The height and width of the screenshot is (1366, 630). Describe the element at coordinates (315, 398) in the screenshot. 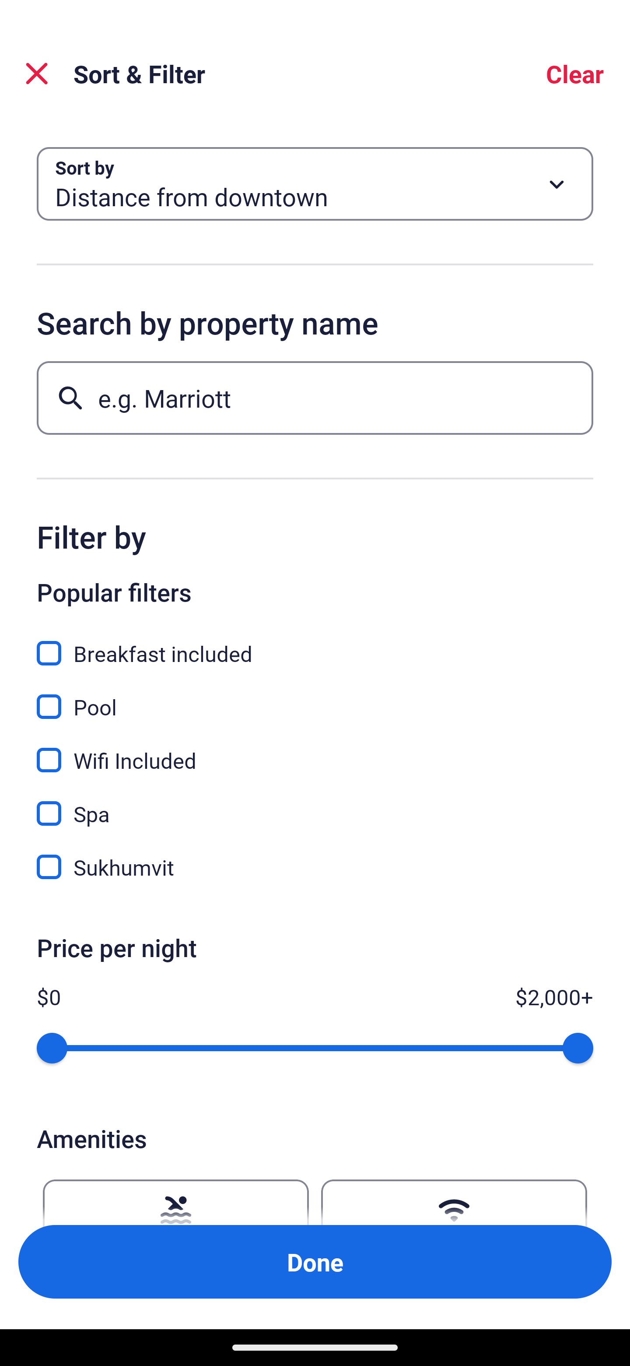

I see `e.g. Marriott Button` at that location.